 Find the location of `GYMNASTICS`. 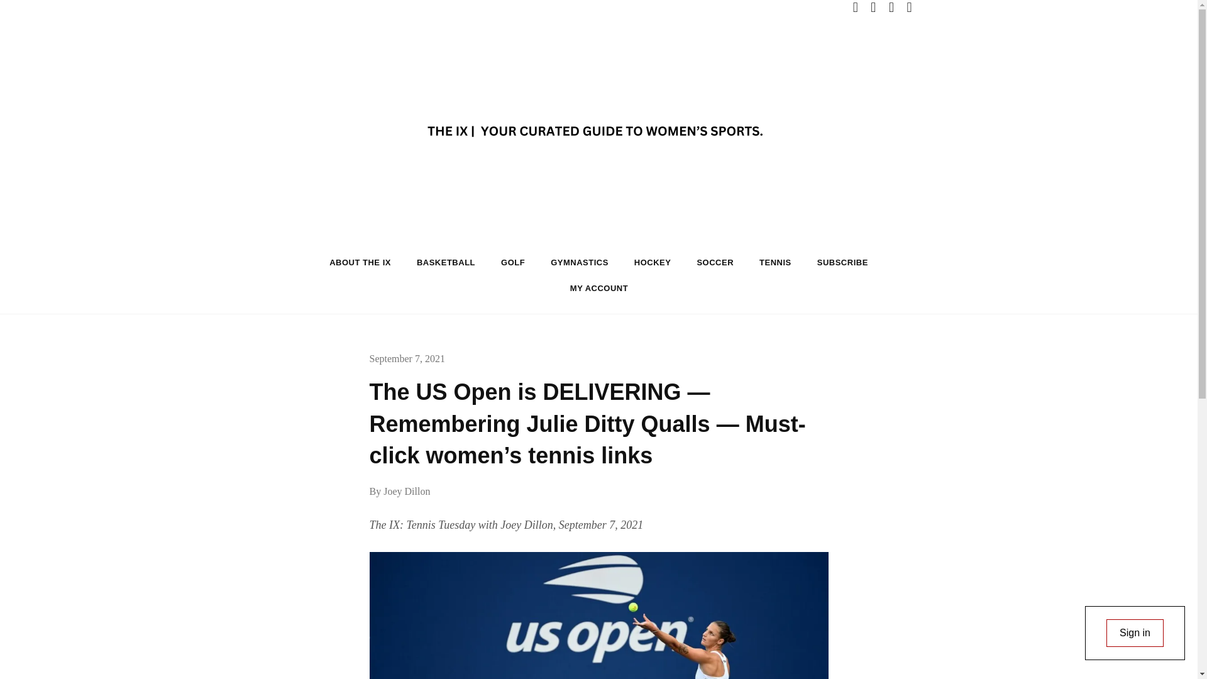

GYMNASTICS is located at coordinates (580, 263).